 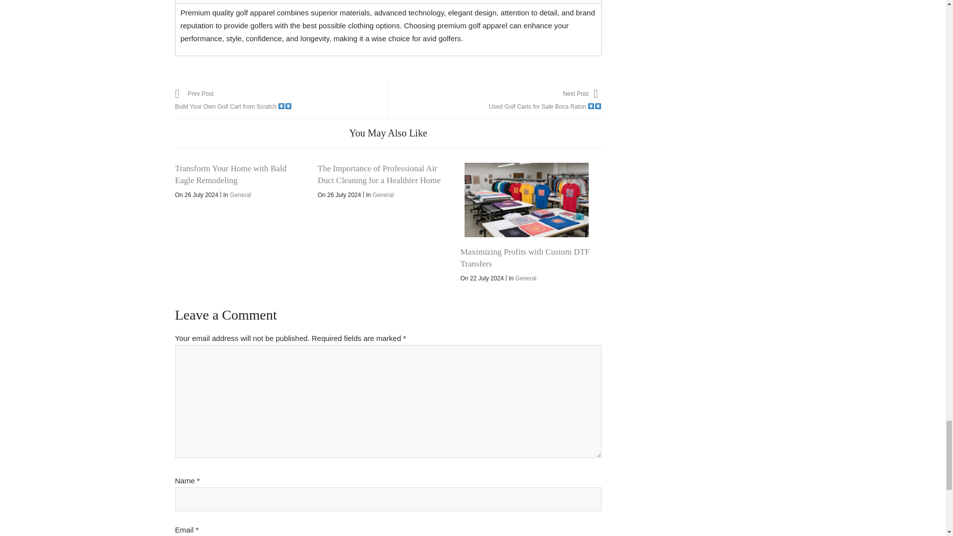 I want to click on Maximizing Profits with Custom DTF Transfers, so click(x=494, y=100).